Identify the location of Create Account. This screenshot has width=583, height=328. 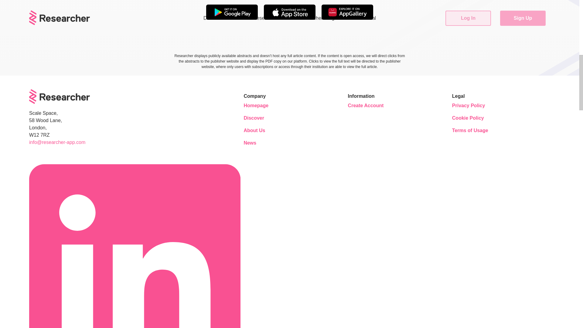
(366, 106).